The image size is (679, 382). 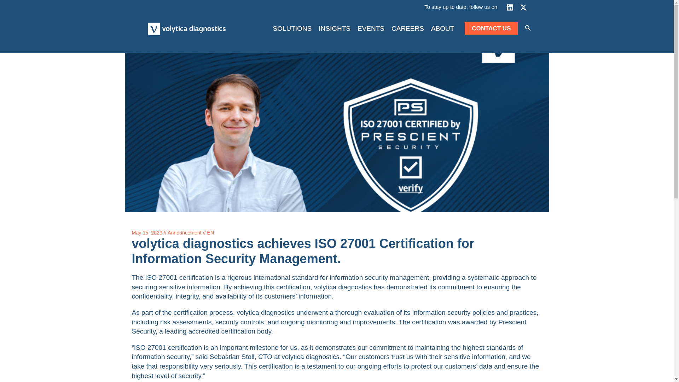 What do you see at coordinates (443, 28) in the screenshot?
I see `ABOUT` at bounding box center [443, 28].